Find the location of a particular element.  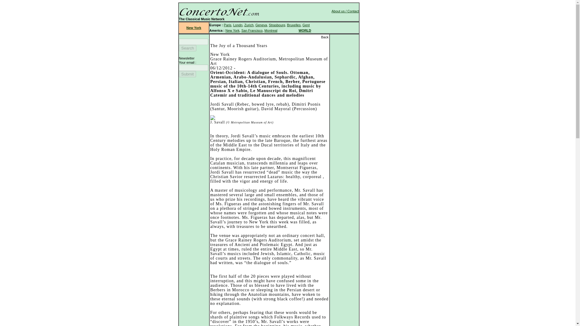

Bruxelles is located at coordinates (294, 25).